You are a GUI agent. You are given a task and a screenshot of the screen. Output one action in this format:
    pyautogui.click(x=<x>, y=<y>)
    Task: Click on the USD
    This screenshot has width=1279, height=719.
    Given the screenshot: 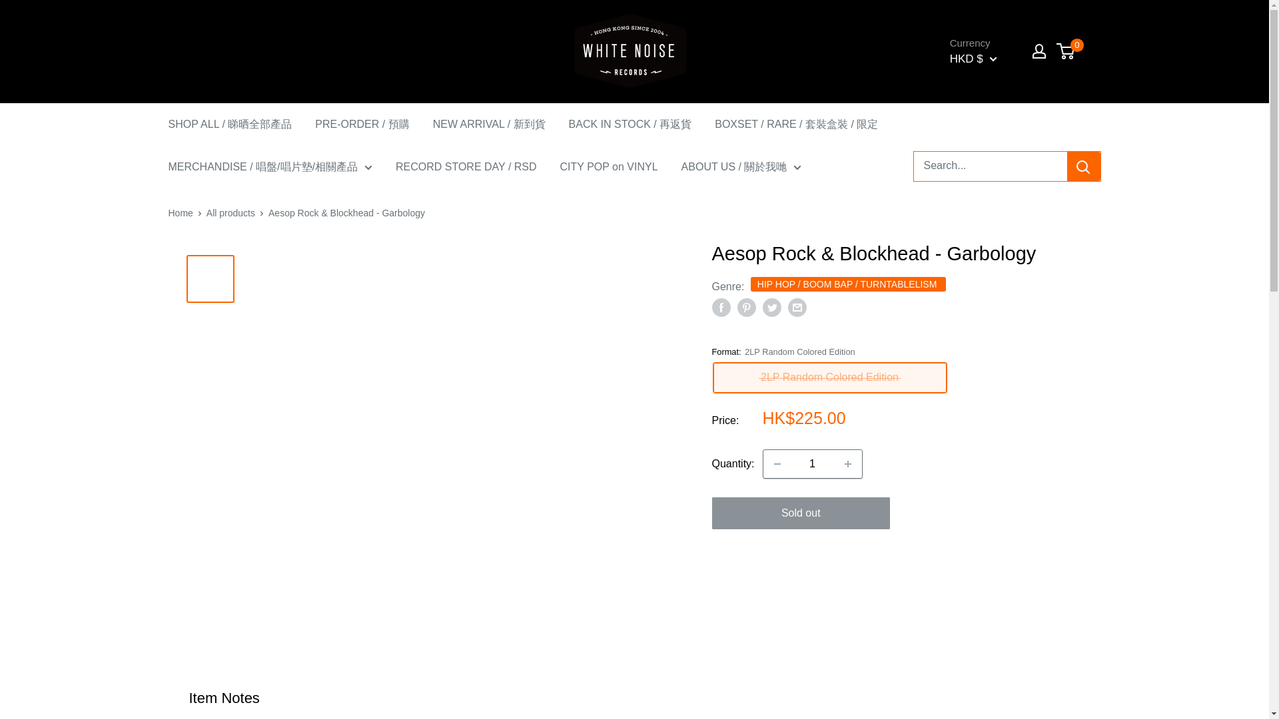 What is the action you would take?
    pyautogui.click(x=985, y=158)
    